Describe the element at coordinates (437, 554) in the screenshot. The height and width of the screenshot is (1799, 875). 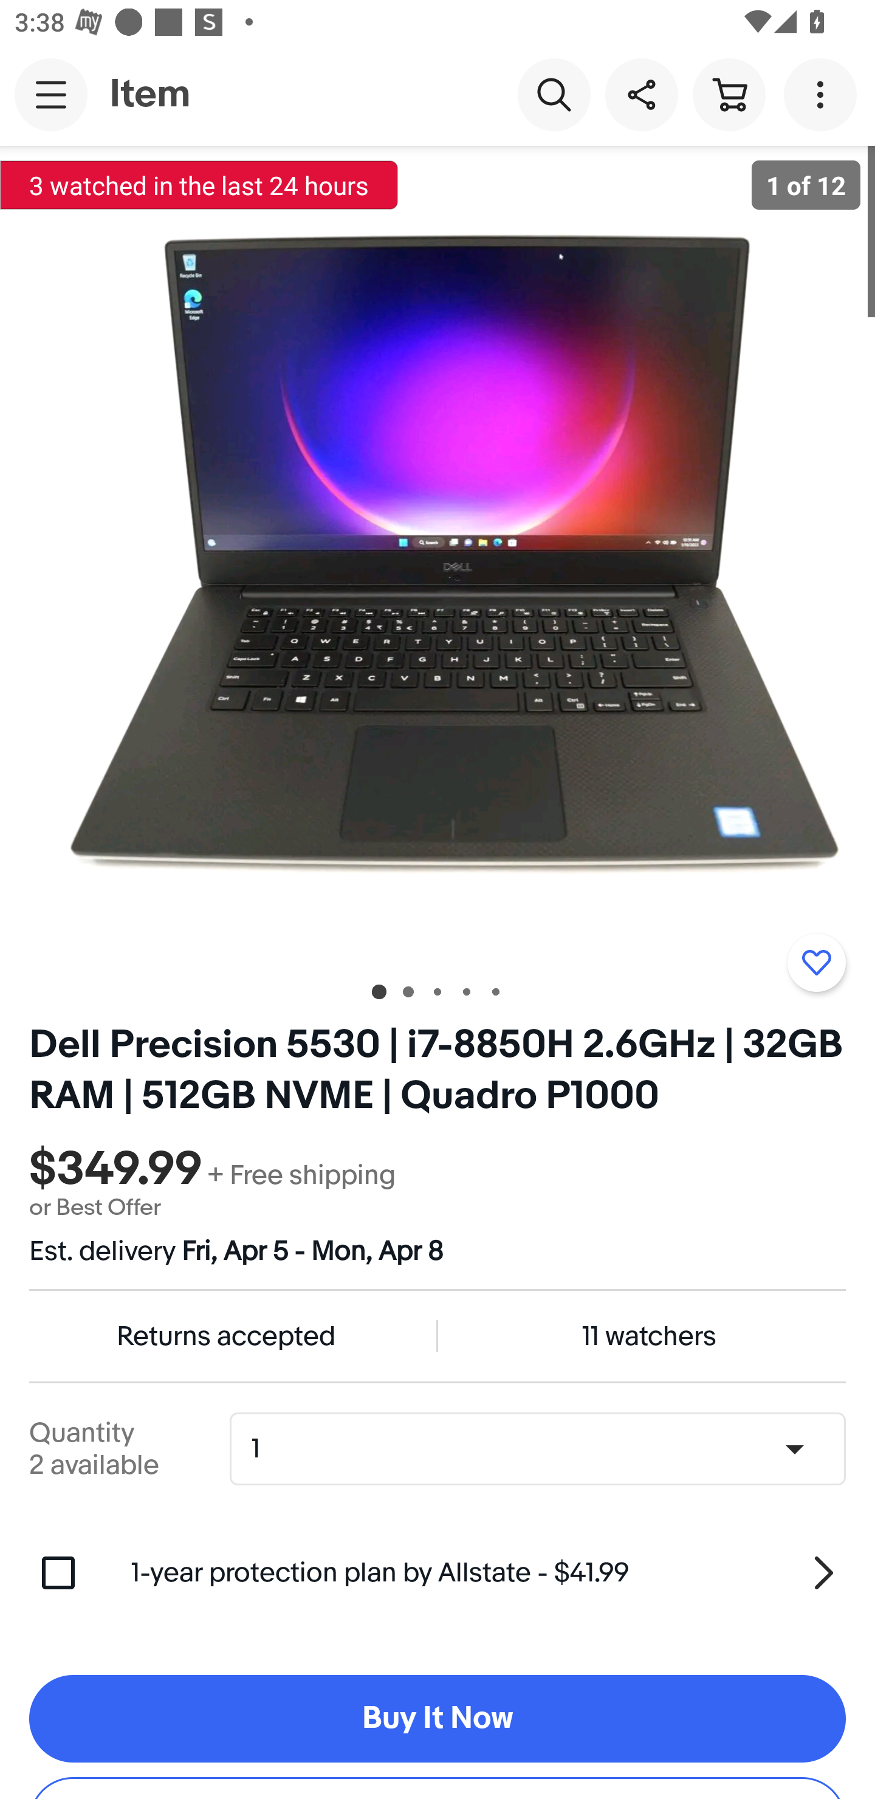
I see `Item image 1 of 12` at that location.